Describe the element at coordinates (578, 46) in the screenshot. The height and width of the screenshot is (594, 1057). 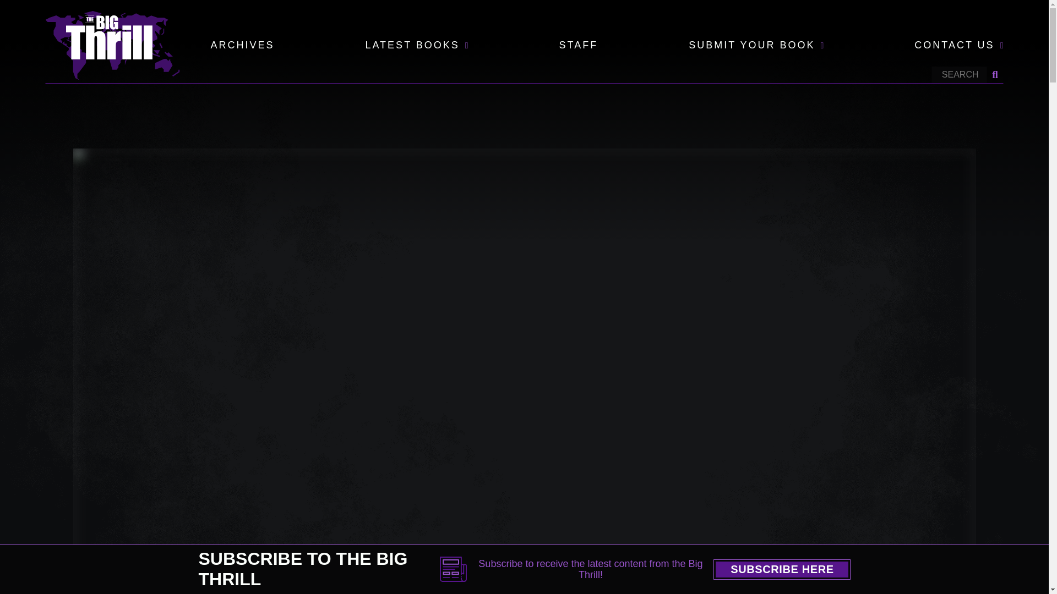
I see `STAFF` at that location.